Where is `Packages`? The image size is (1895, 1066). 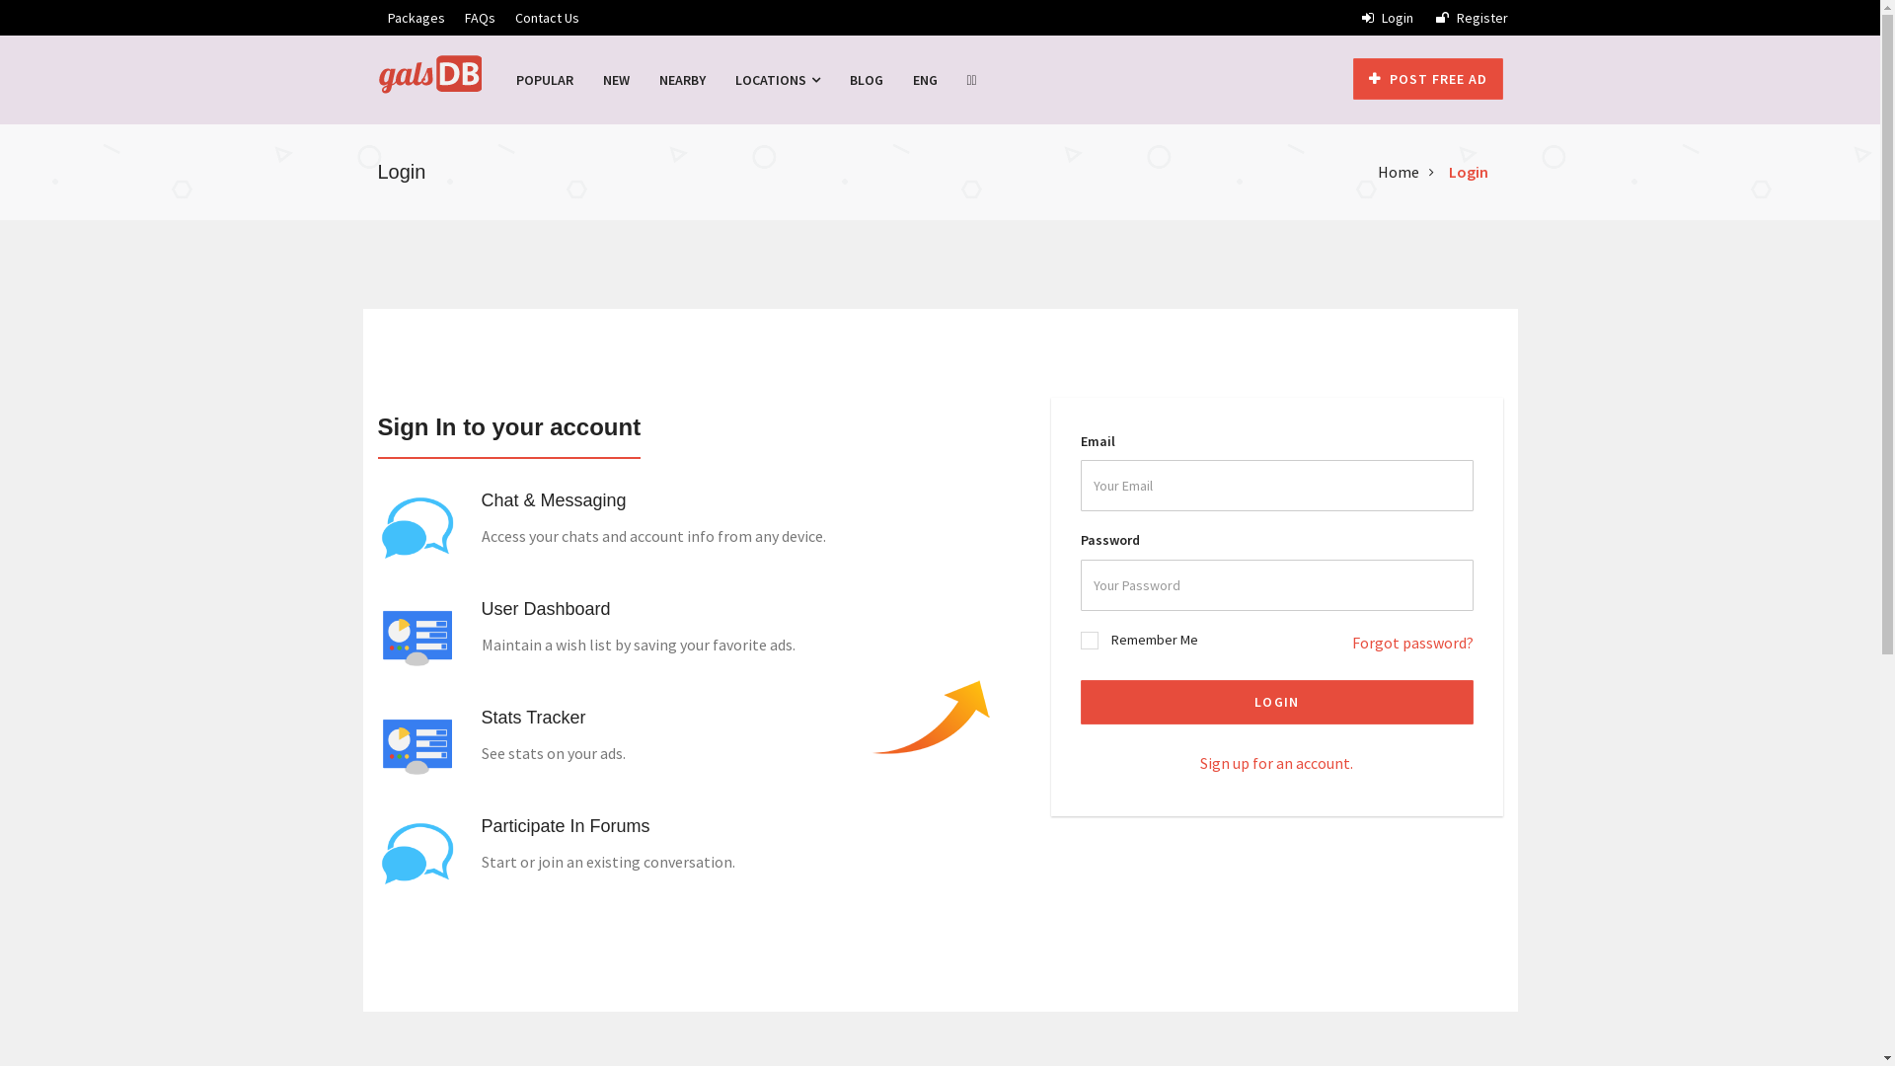 Packages is located at coordinates (416, 18).